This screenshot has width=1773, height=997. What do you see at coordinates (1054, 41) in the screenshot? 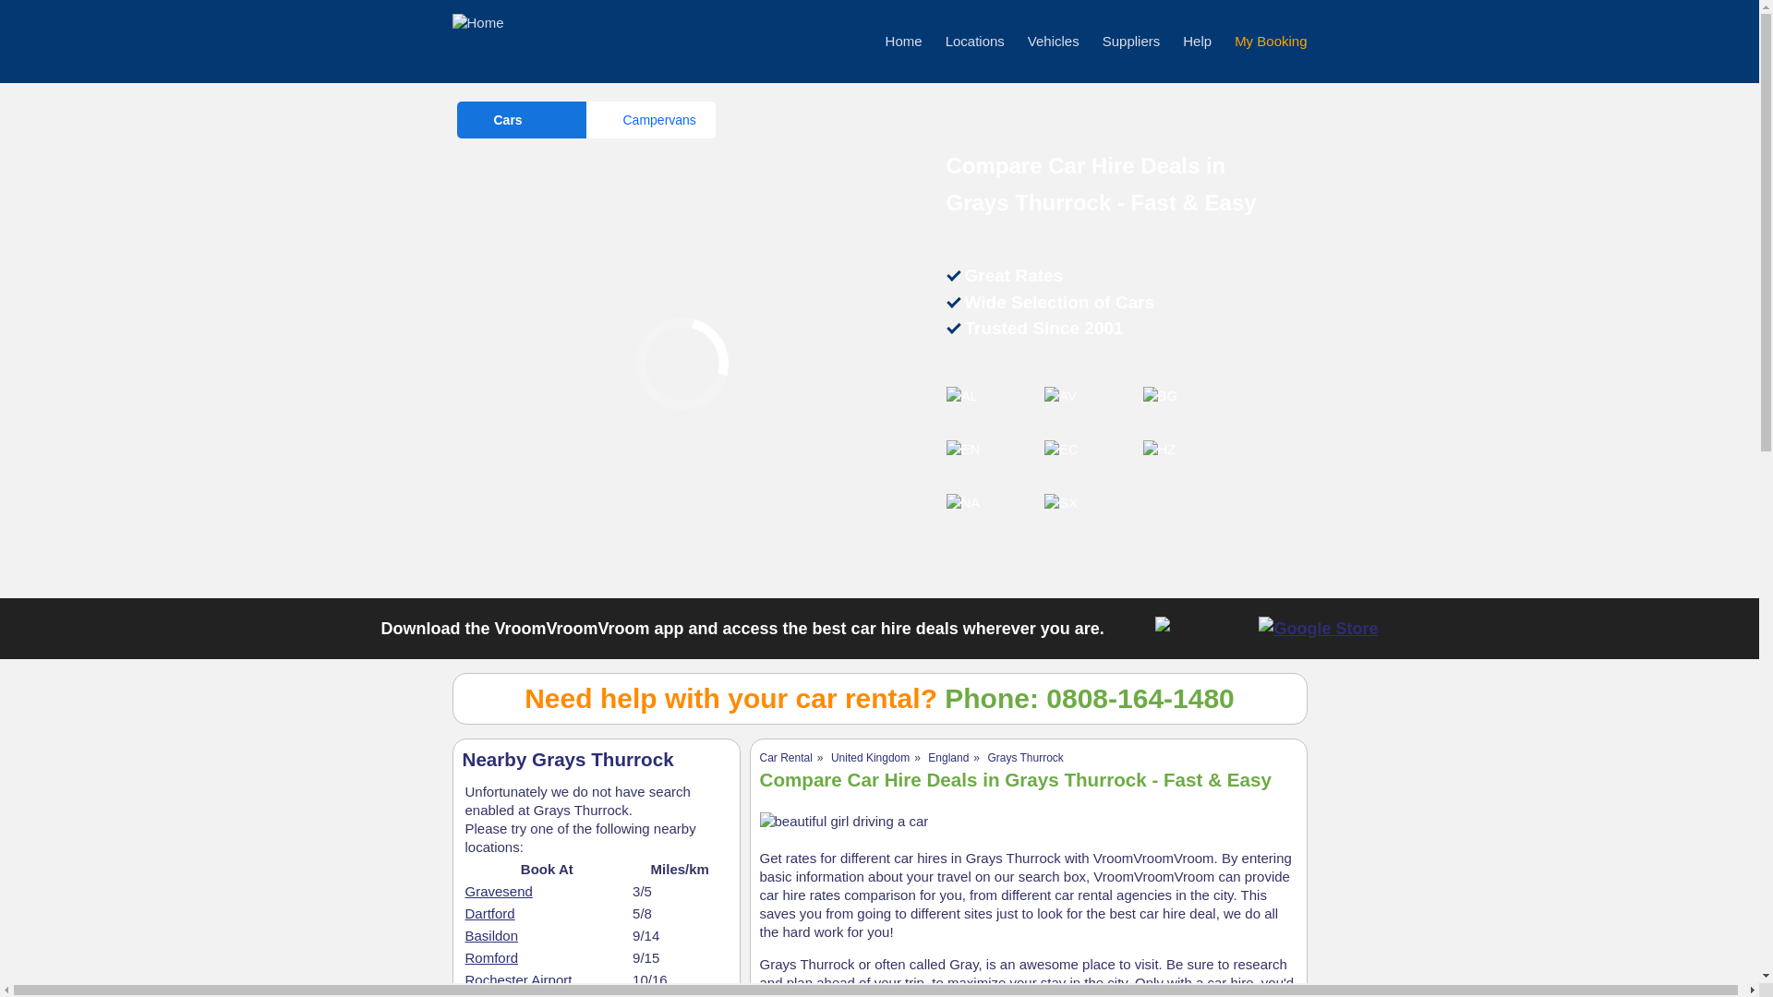
I see `Vehicles` at bounding box center [1054, 41].